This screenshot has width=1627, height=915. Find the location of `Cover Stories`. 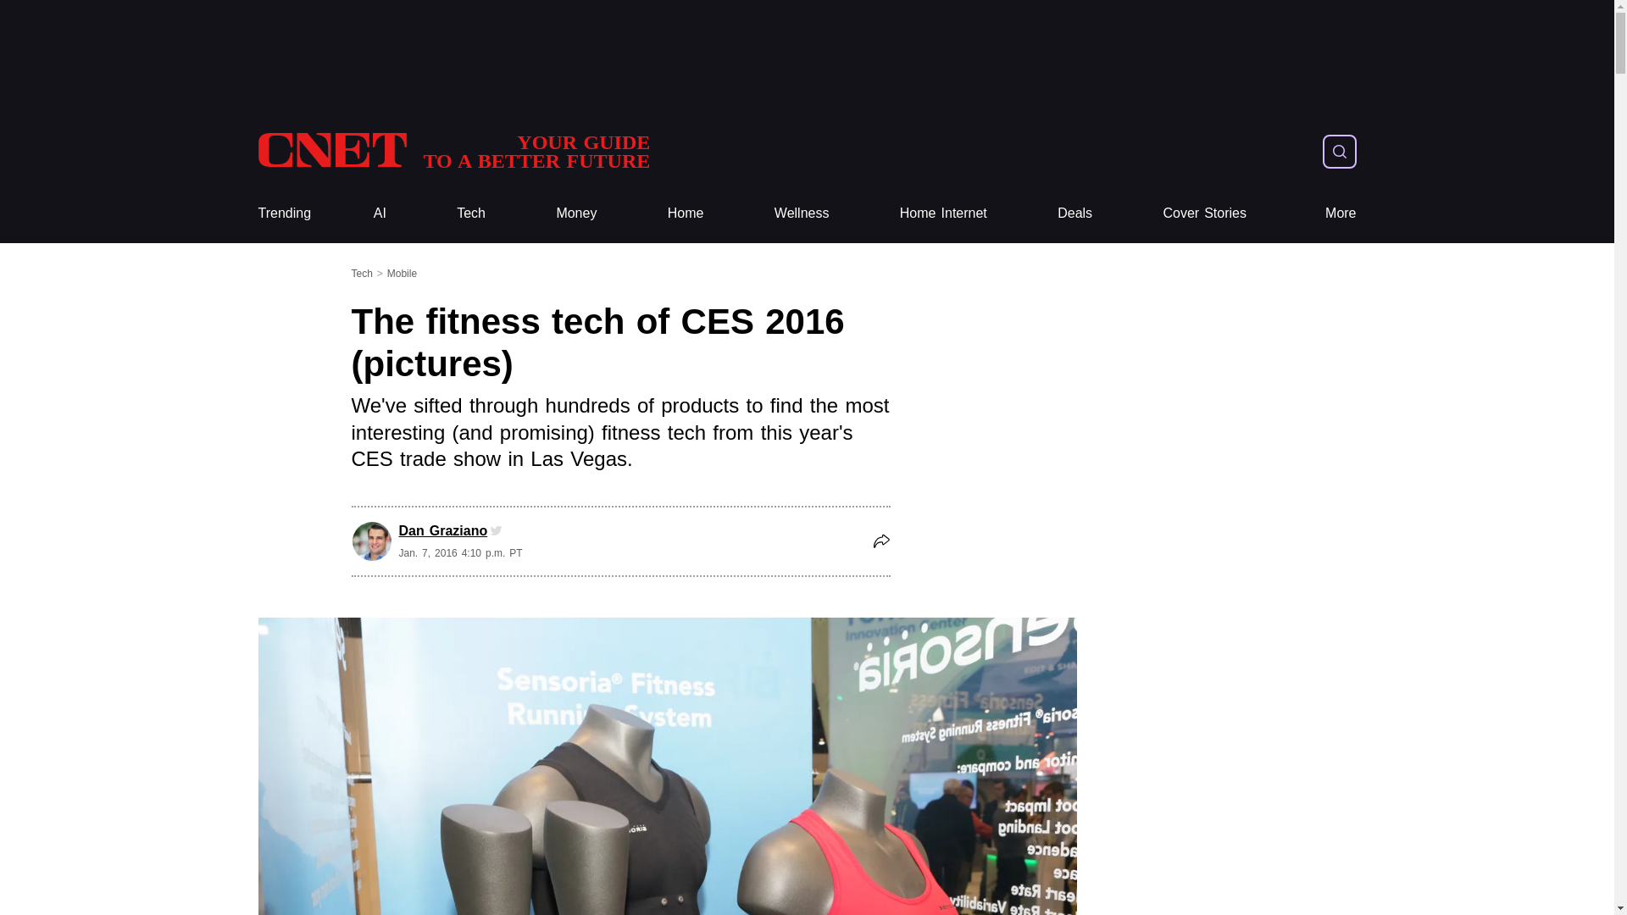

Cover Stories is located at coordinates (686, 213).